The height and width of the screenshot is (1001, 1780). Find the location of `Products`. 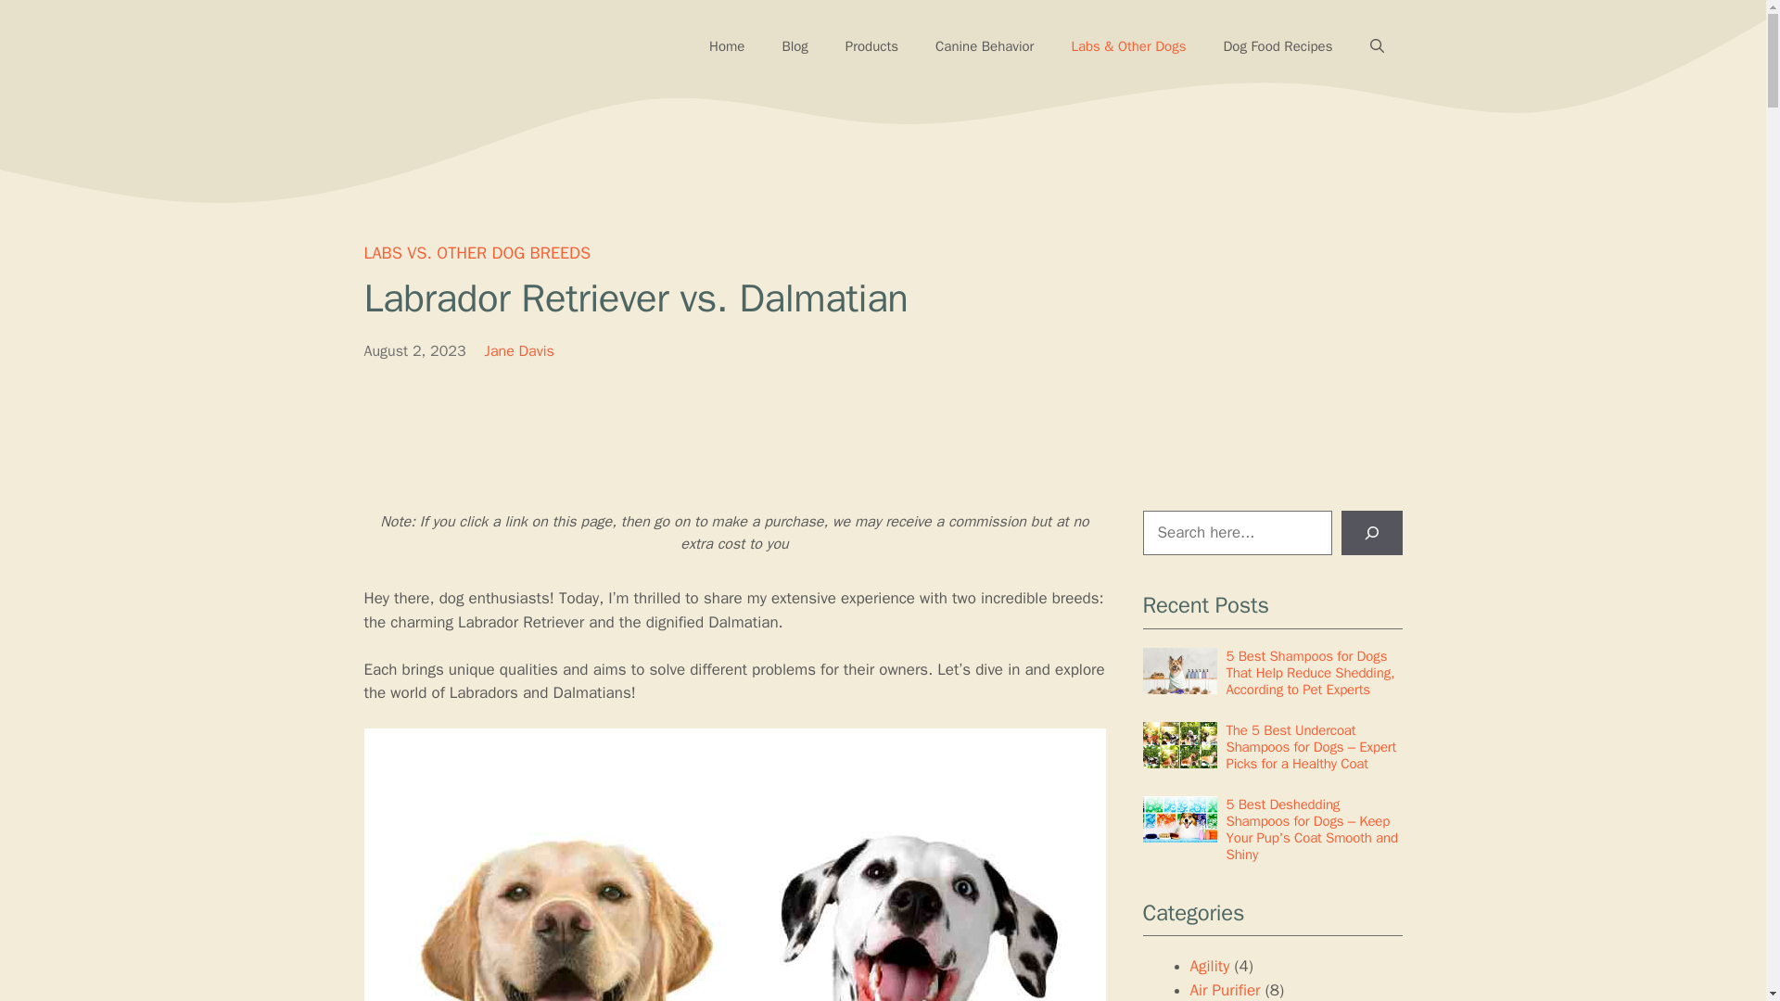

Products is located at coordinates (871, 46).